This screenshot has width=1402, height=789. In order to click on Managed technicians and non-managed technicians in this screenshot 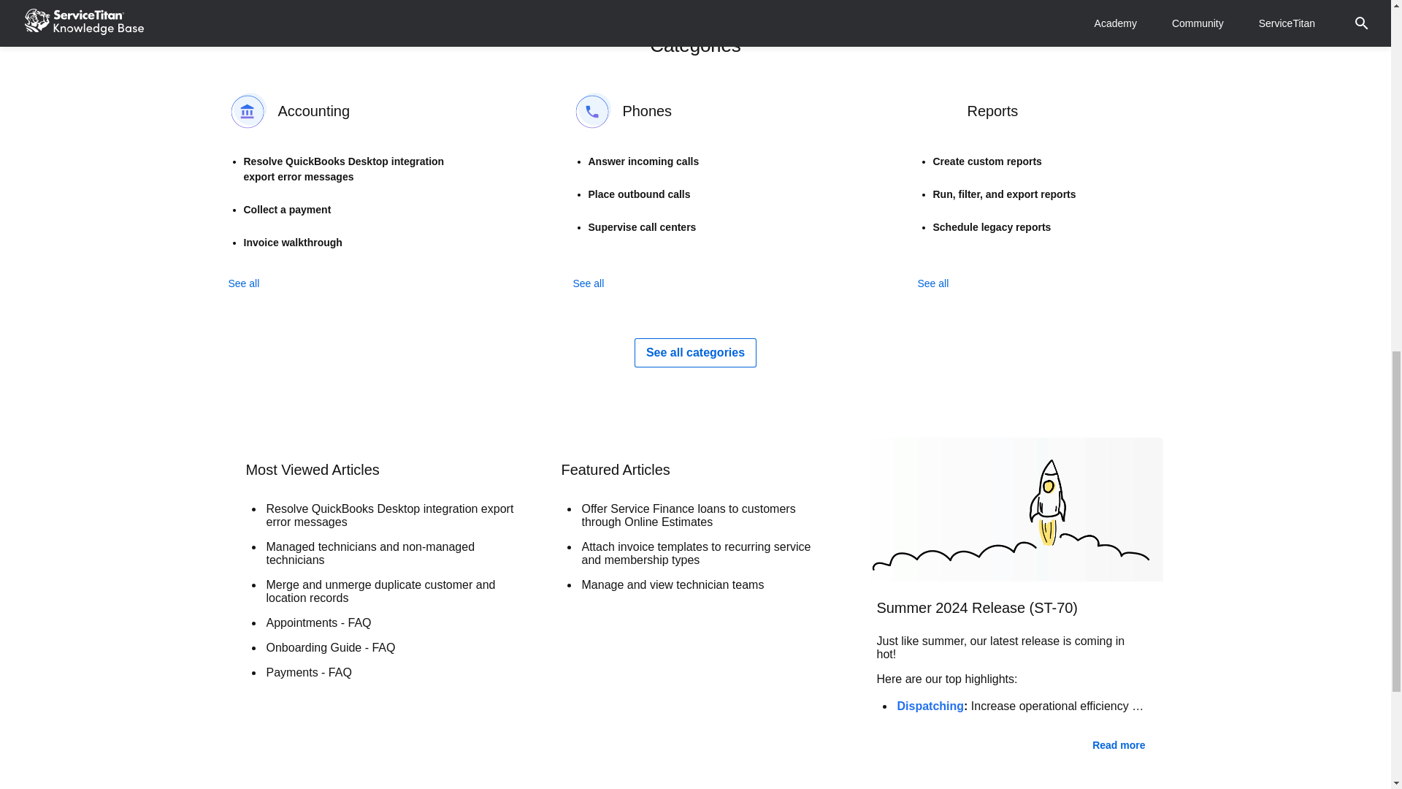, I will do `click(390, 554)`.